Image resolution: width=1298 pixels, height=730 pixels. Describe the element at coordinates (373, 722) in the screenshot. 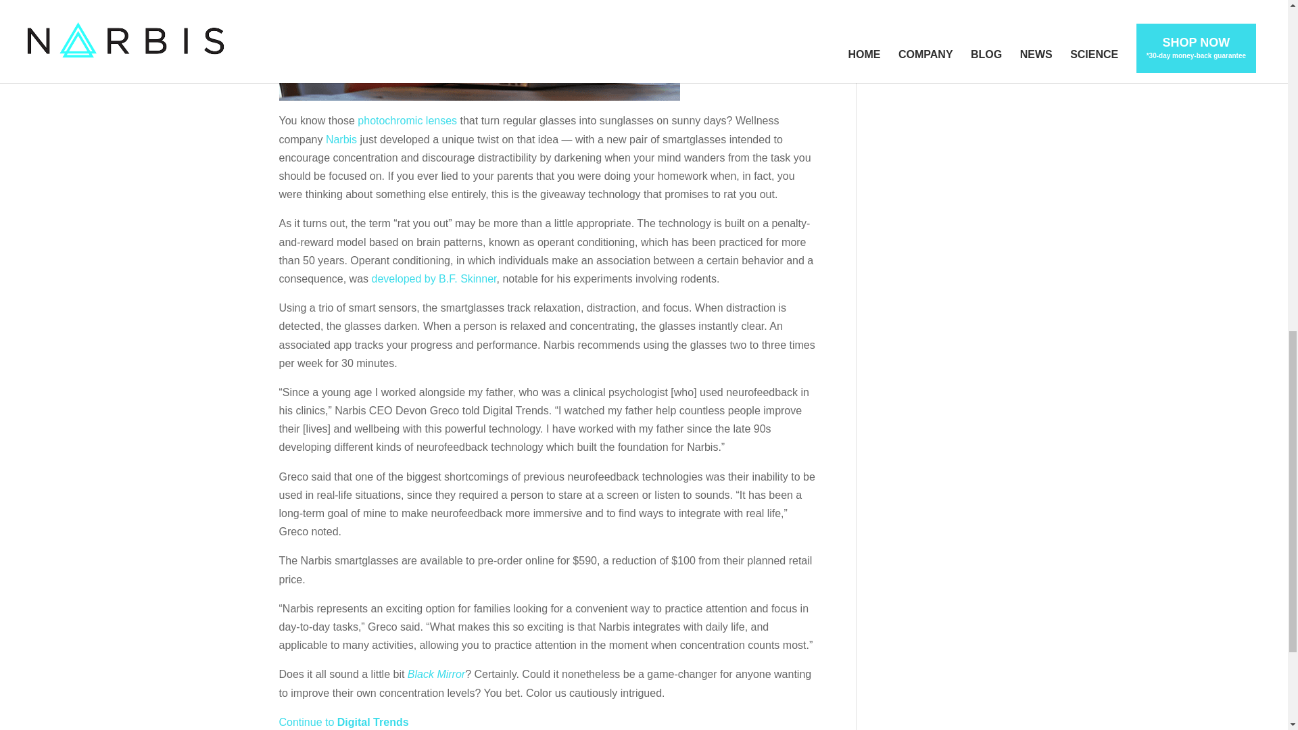

I see `Digital Trends` at that location.